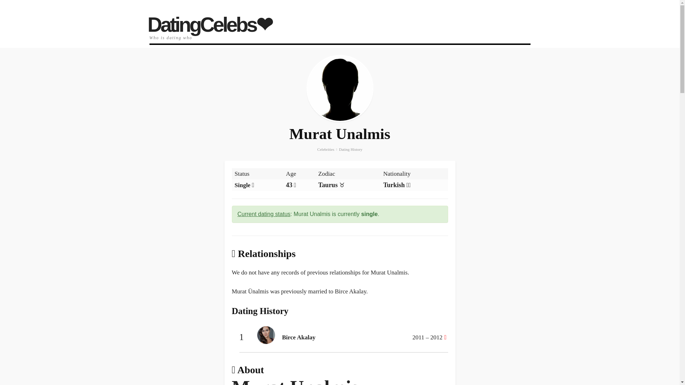 This screenshot has height=385, width=685. Describe the element at coordinates (350, 149) in the screenshot. I see `Dating History` at that location.